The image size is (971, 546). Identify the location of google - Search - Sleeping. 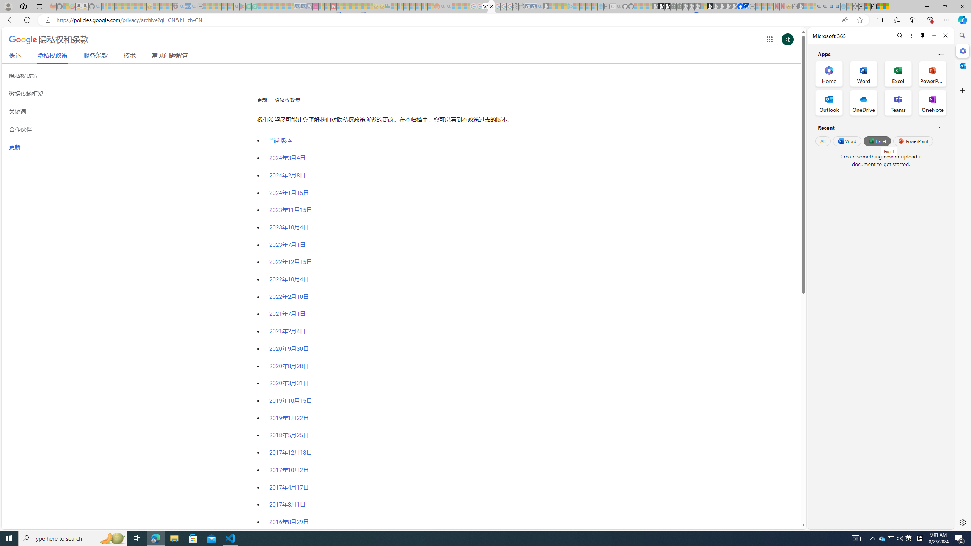
(236, 6).